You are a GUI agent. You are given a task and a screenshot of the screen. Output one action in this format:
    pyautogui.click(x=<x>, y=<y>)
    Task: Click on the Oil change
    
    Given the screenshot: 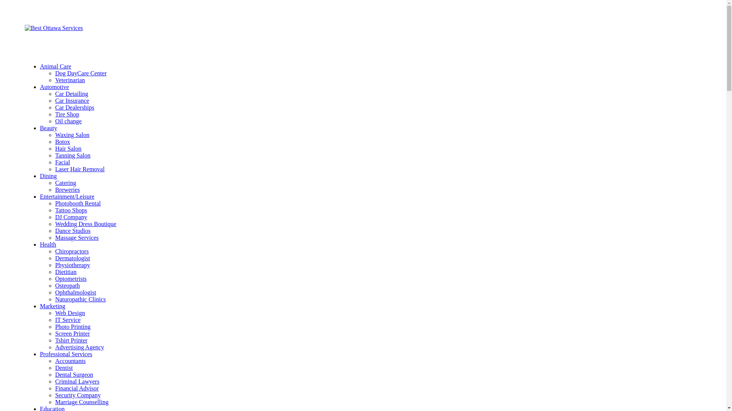 What is the action you would take?
    pyautogui.click(x=69, y=121)
    